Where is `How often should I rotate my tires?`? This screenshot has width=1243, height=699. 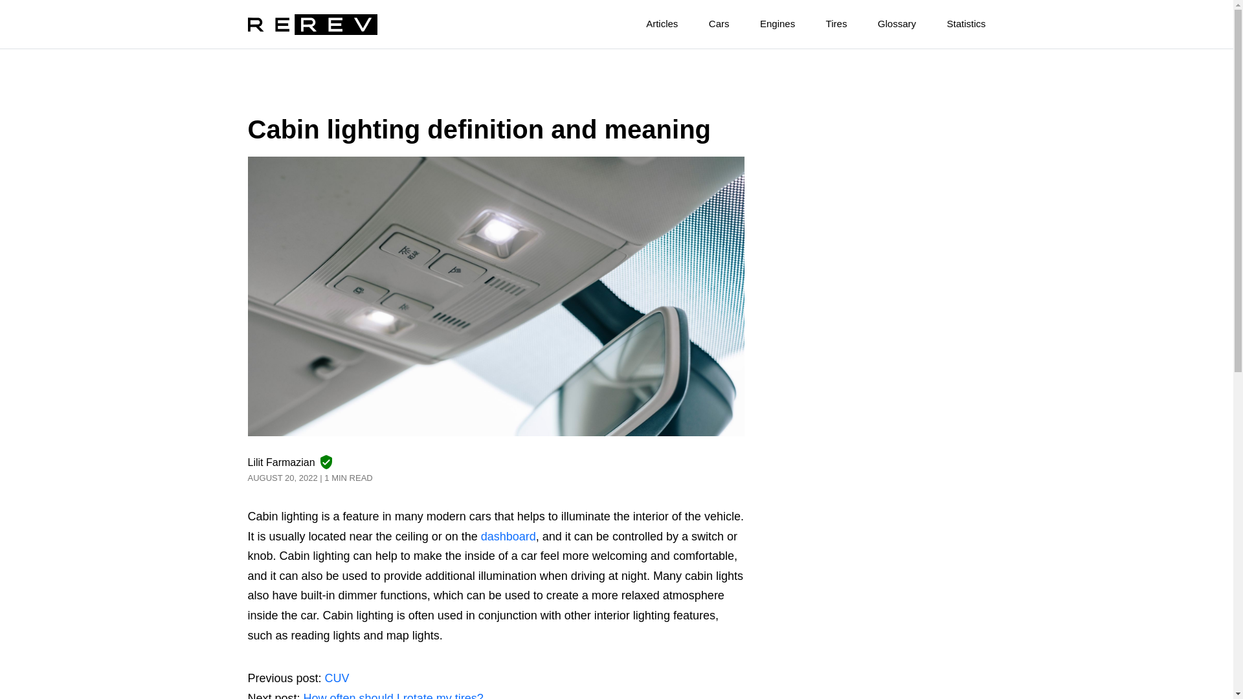 How often should I rotate my tires? is located at coordinates (393, 695).